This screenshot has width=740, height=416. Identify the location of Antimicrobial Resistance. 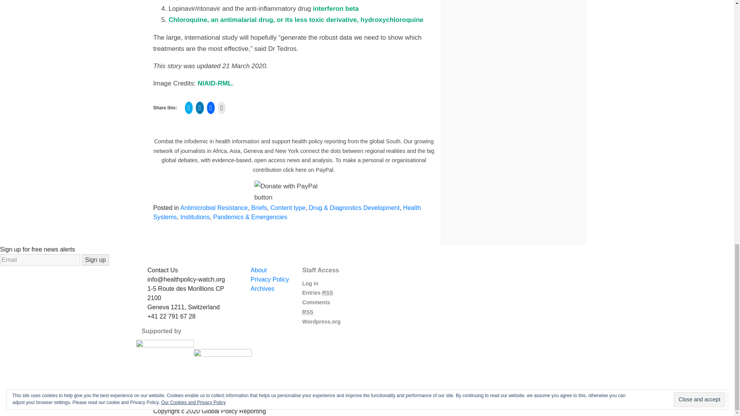
(214, 208).